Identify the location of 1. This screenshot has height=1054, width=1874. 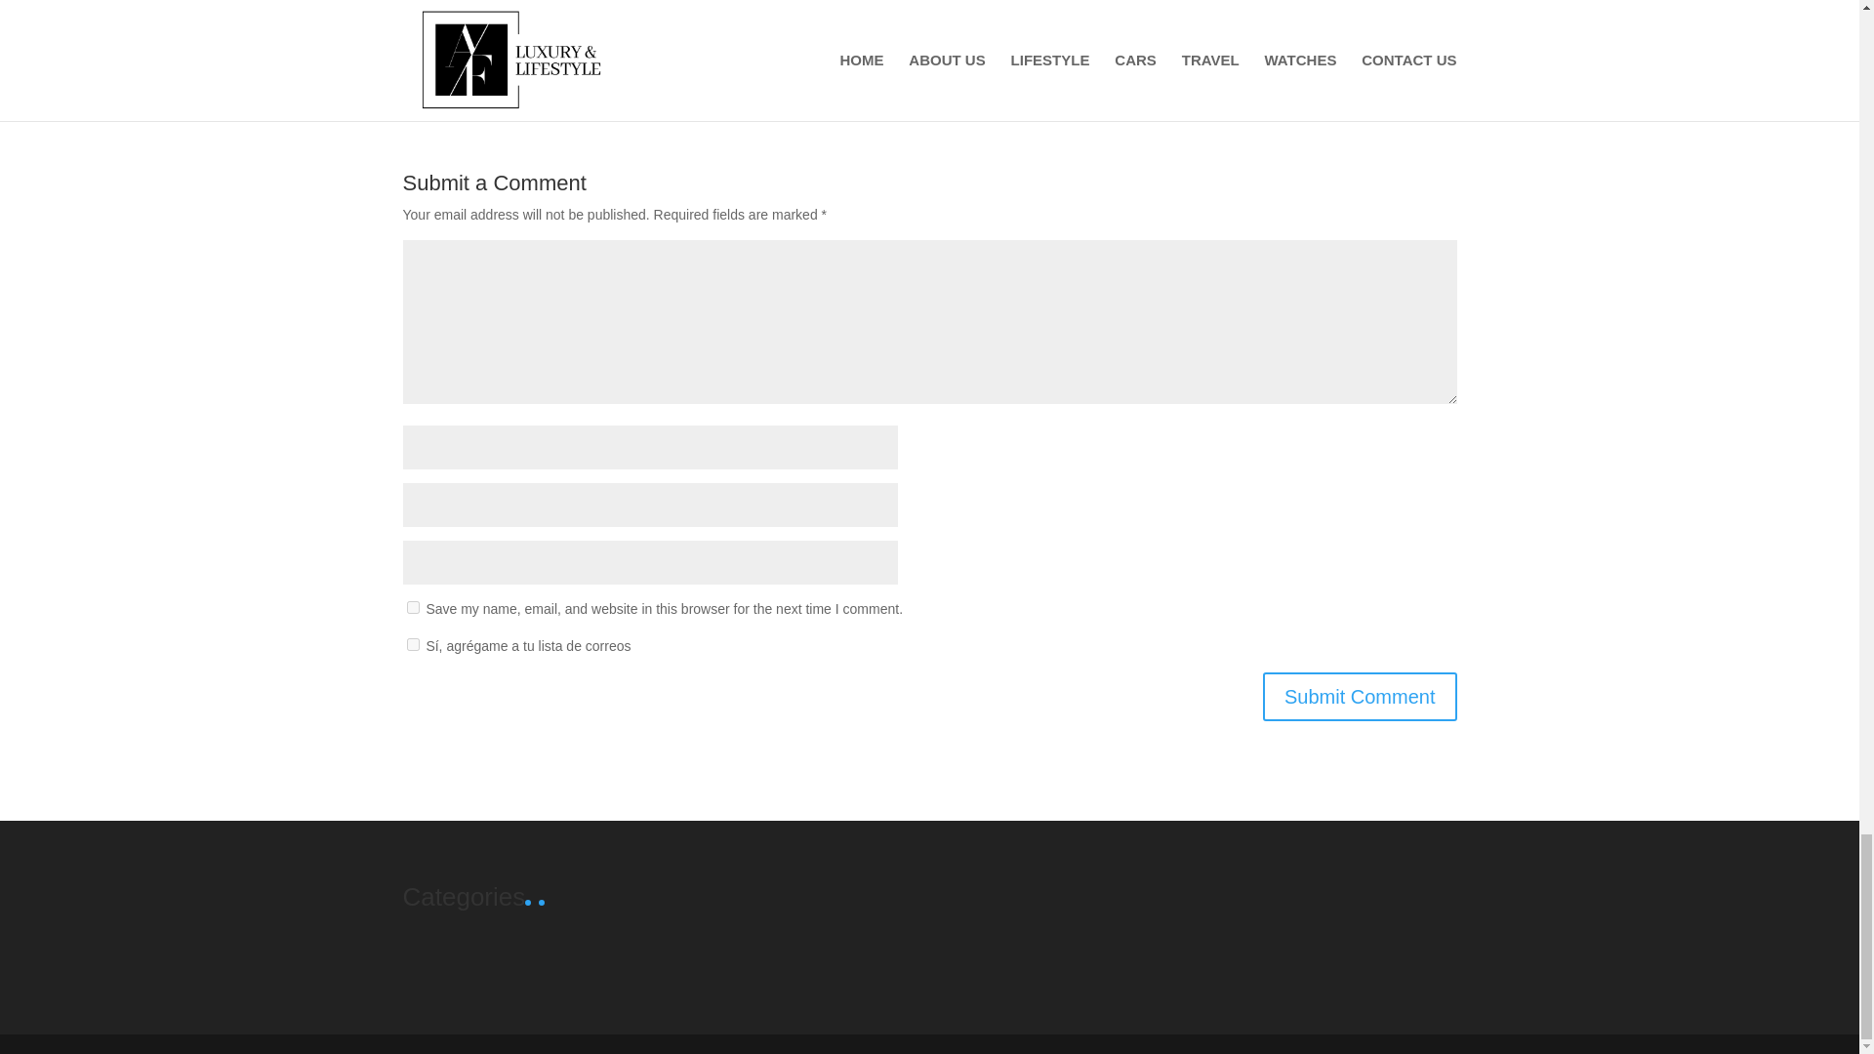
(412, 644).